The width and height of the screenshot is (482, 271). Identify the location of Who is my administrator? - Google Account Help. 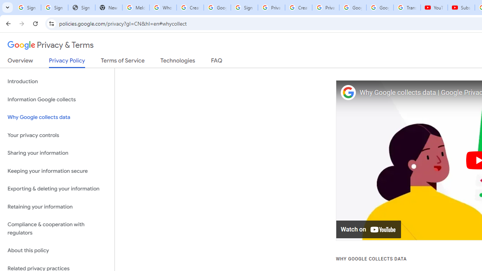
(163, 8).